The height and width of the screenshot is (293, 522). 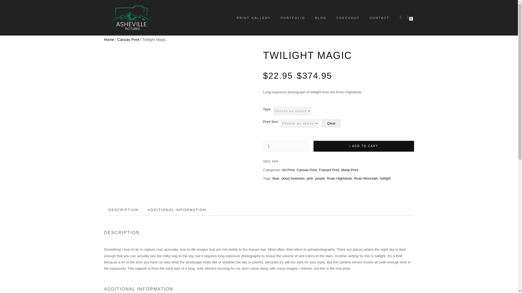 I want to click on Art Print, so click(x=288, y=170).